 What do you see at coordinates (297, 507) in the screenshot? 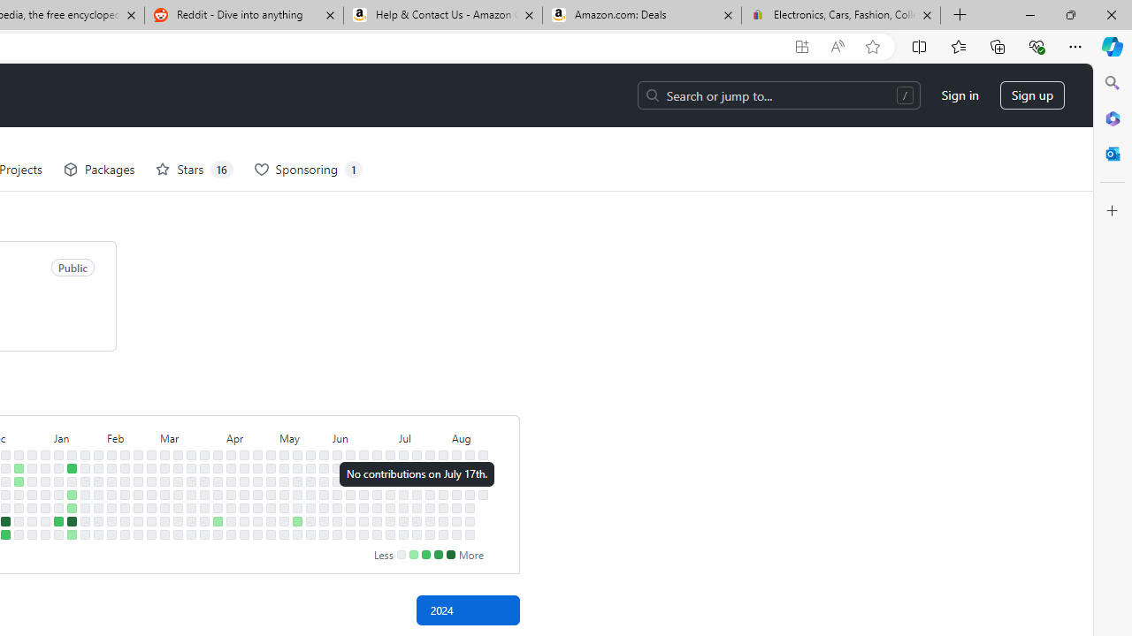
I see `No contributions on May 16th.` at bounding box center [297, 507].